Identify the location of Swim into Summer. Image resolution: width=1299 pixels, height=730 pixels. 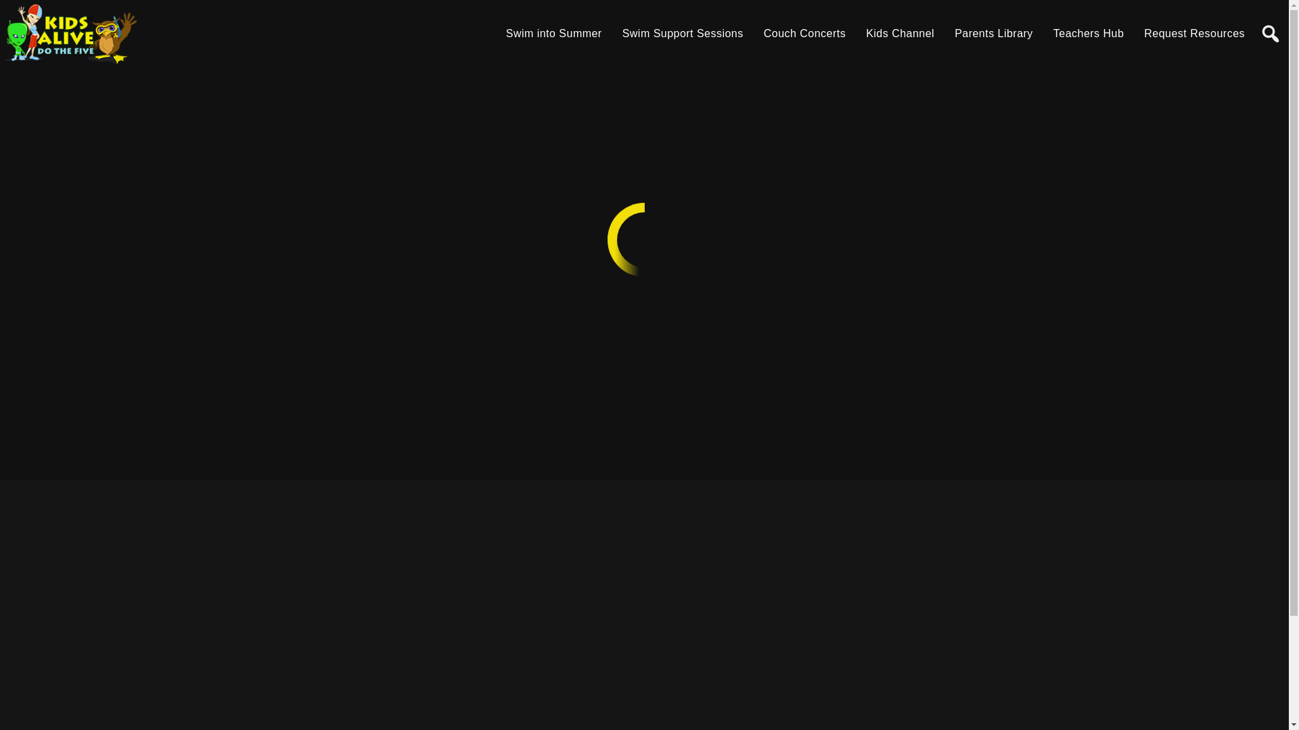
(554, 34).